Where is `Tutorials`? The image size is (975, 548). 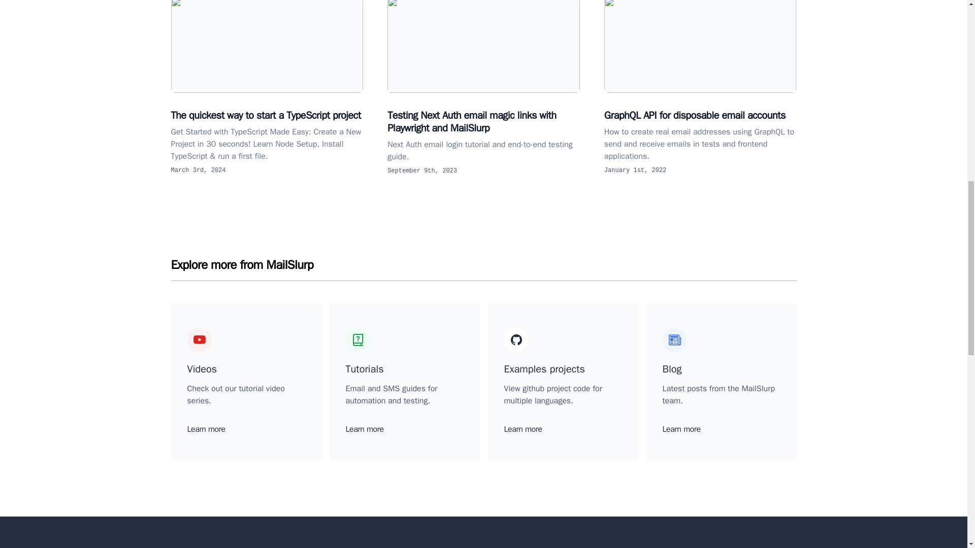 Tutorials is located at coordinates (364, 368).